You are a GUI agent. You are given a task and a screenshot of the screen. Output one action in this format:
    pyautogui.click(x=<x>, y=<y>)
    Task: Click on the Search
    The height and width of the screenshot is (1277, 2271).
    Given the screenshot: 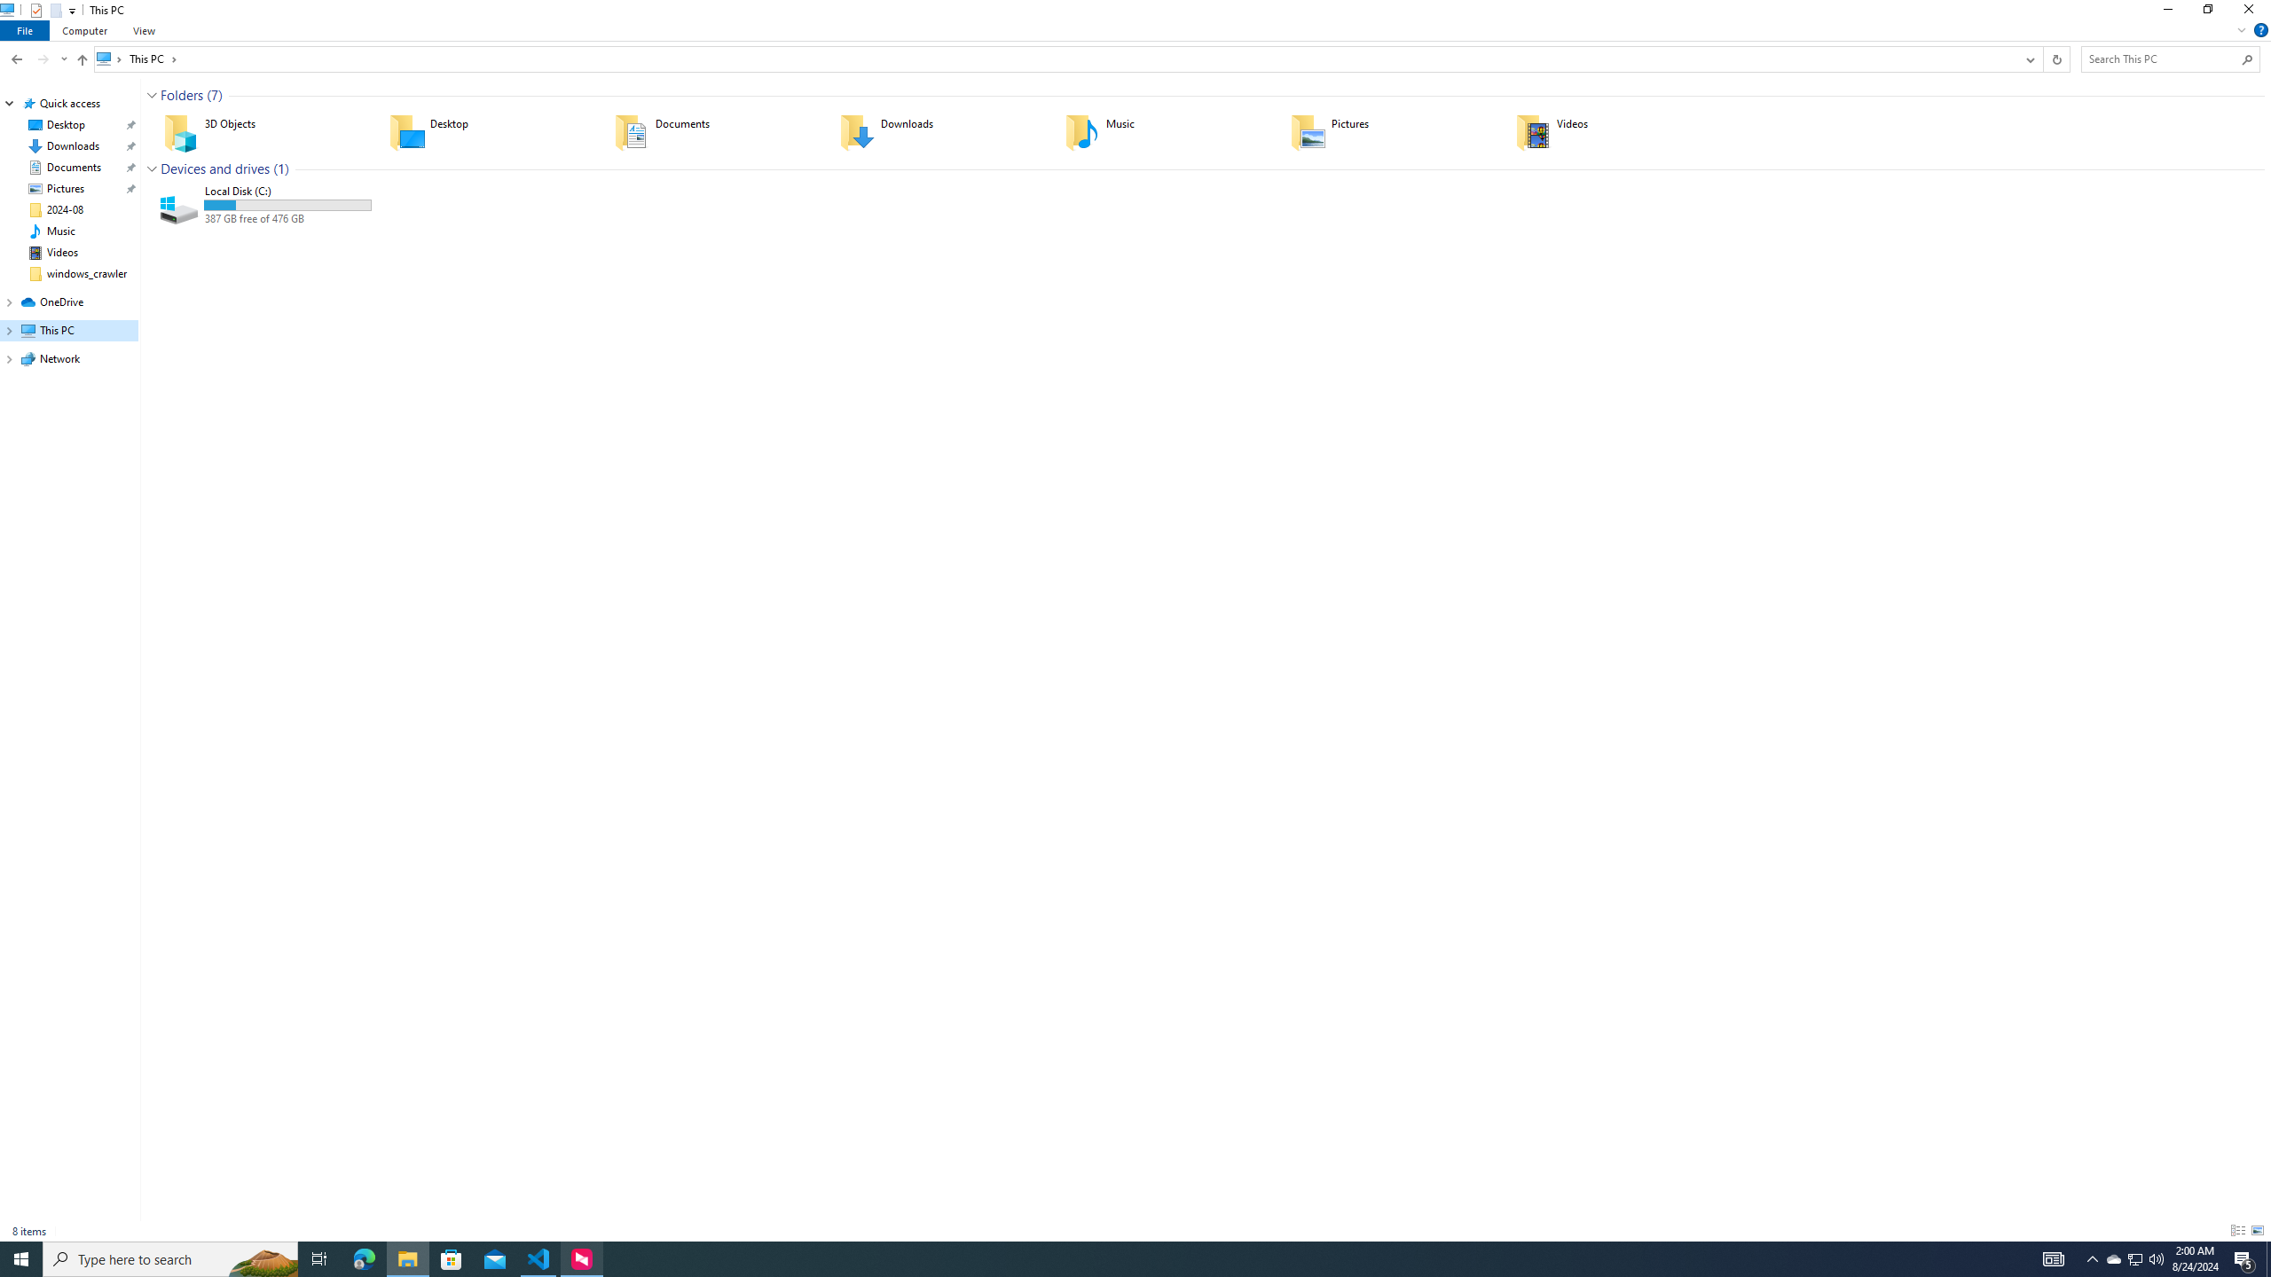 What is the action you would take?
    pyautogui.click(x=2248, y=59)
    